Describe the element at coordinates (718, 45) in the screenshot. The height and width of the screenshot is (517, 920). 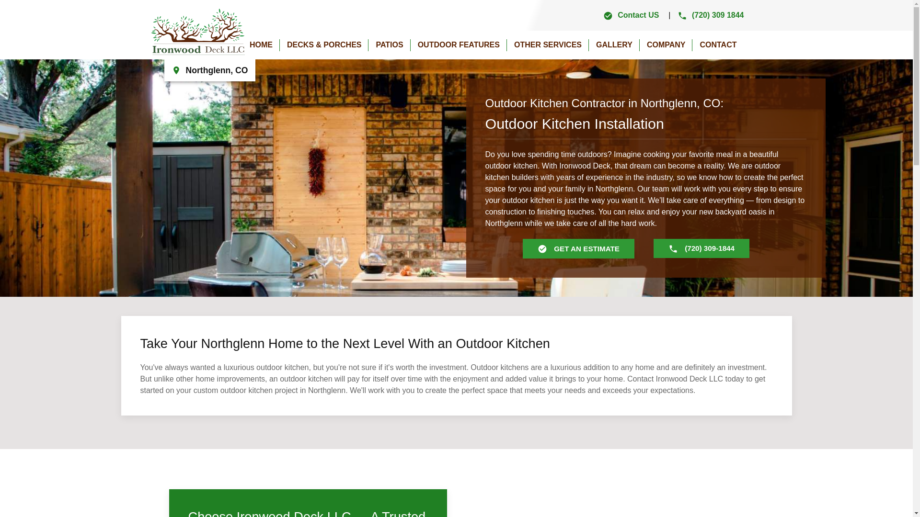
I see `CONTACT` at that location.